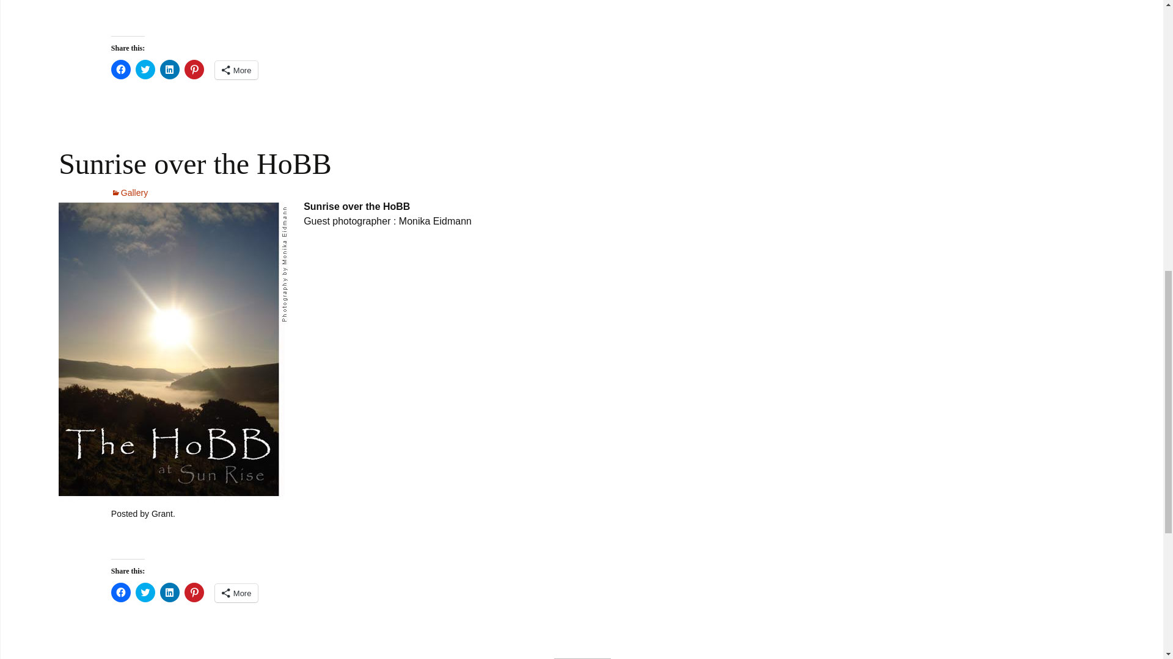 The width and height of the screenshot is (1173, 659). I want to click on Click to share on Facebook, so click(121, 592).